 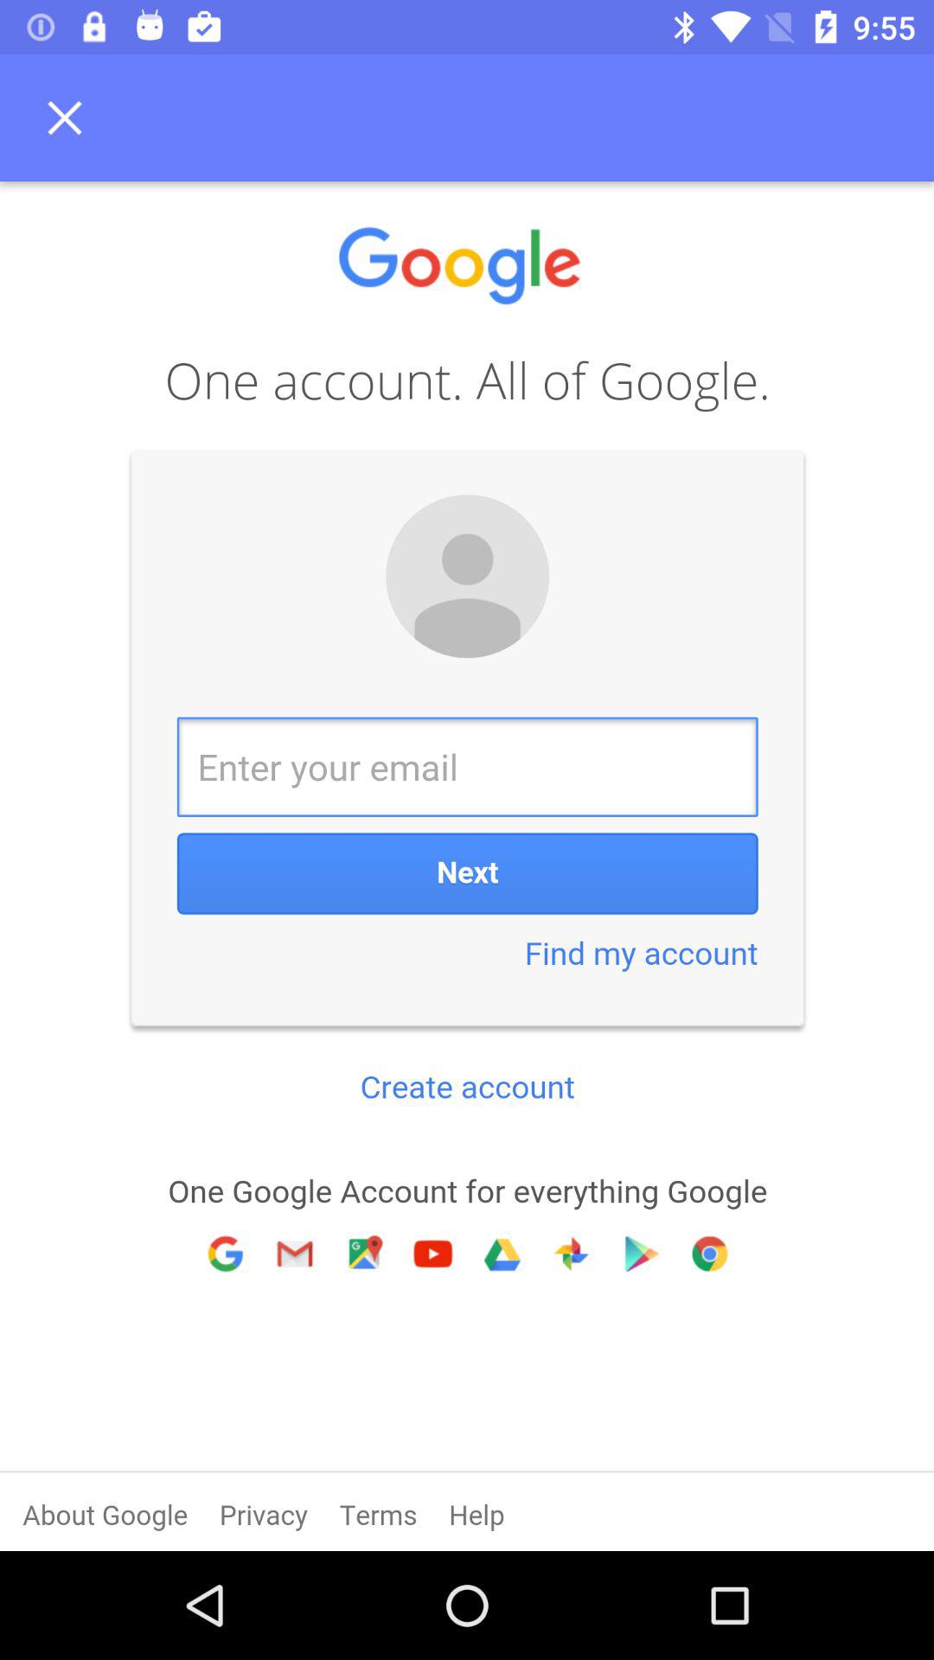 I want to click on close this page, so click(x=70, y=118).